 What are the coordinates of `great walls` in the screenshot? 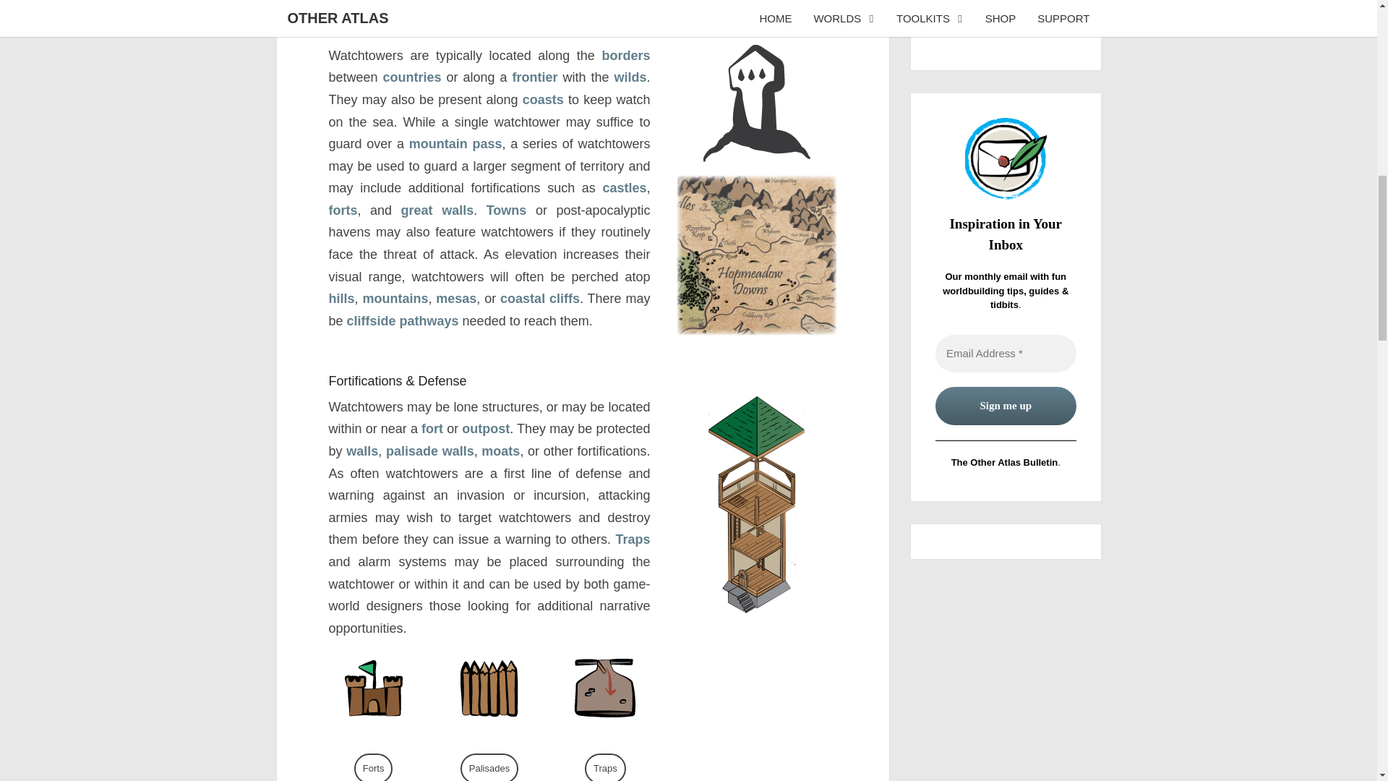 It's located at (437, 210).